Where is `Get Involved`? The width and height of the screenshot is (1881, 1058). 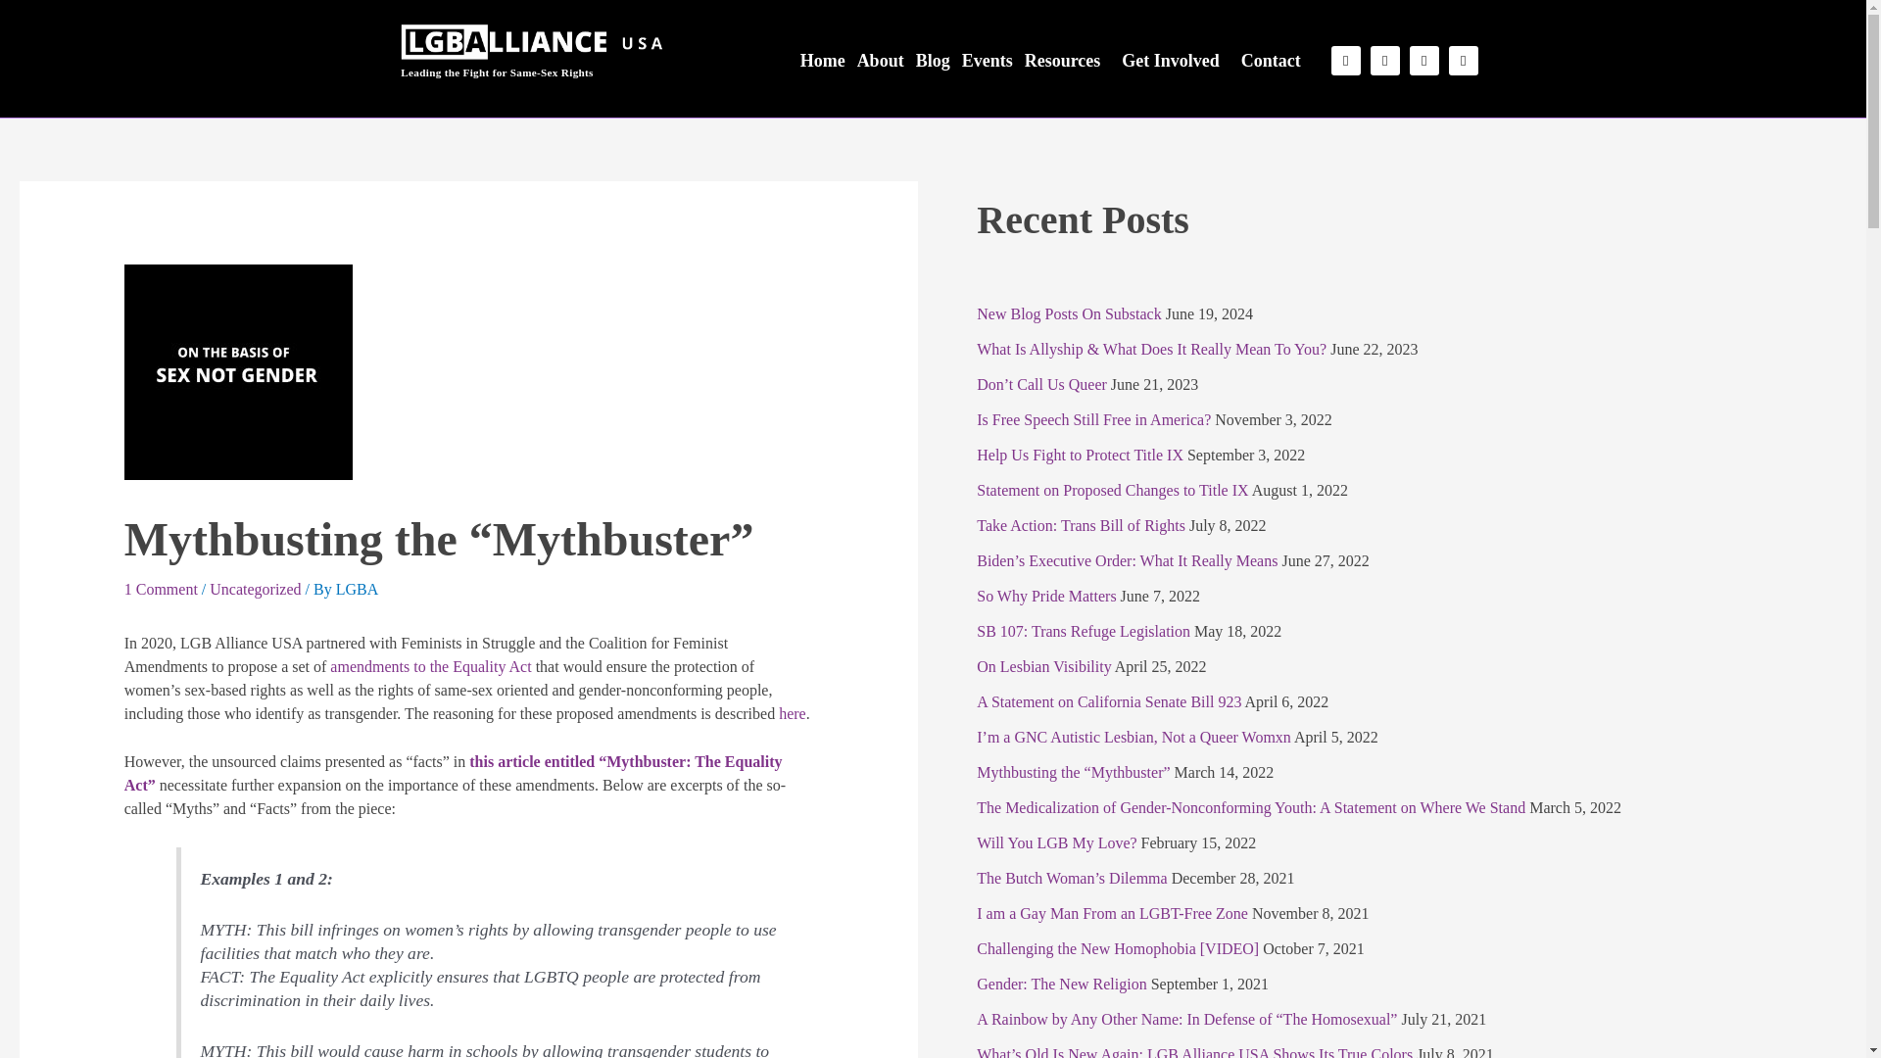 Get Involved is located at coordinates (1176, 61).